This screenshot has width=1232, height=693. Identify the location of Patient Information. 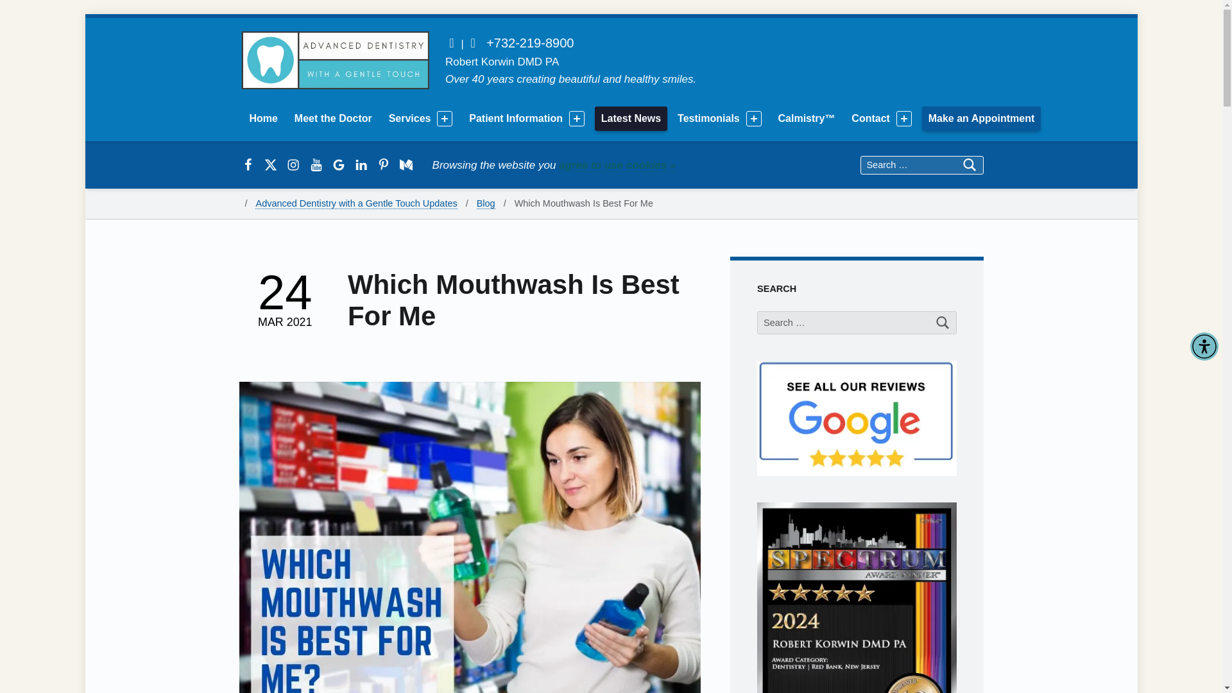
(519, 119).